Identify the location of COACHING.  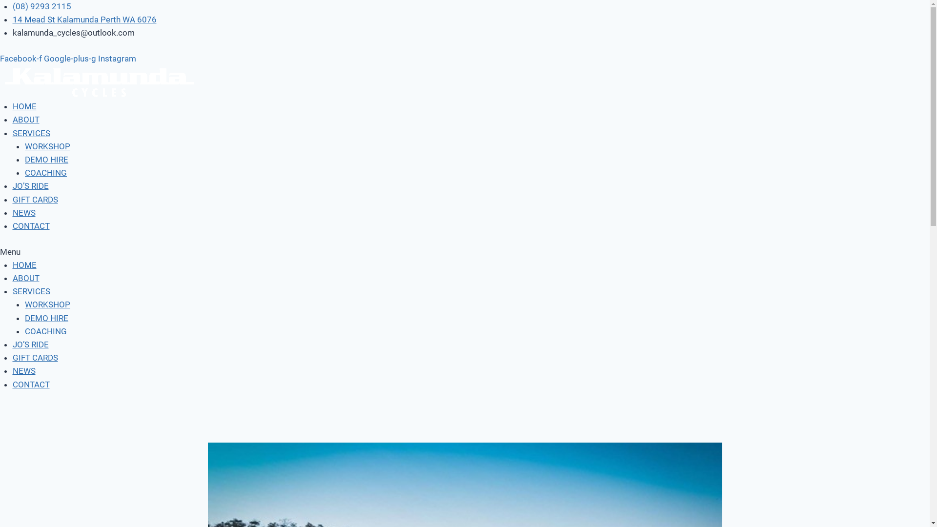
(46, 331).